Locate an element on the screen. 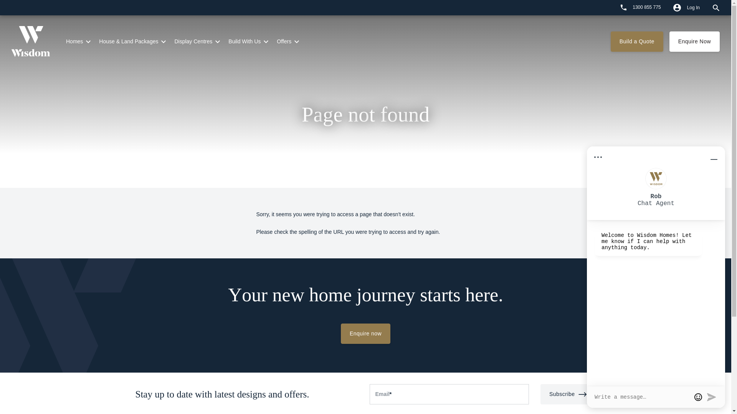 The height and width of the screenshot is (414, 737). 1300 855 775 is located at coordinates (641, 7).